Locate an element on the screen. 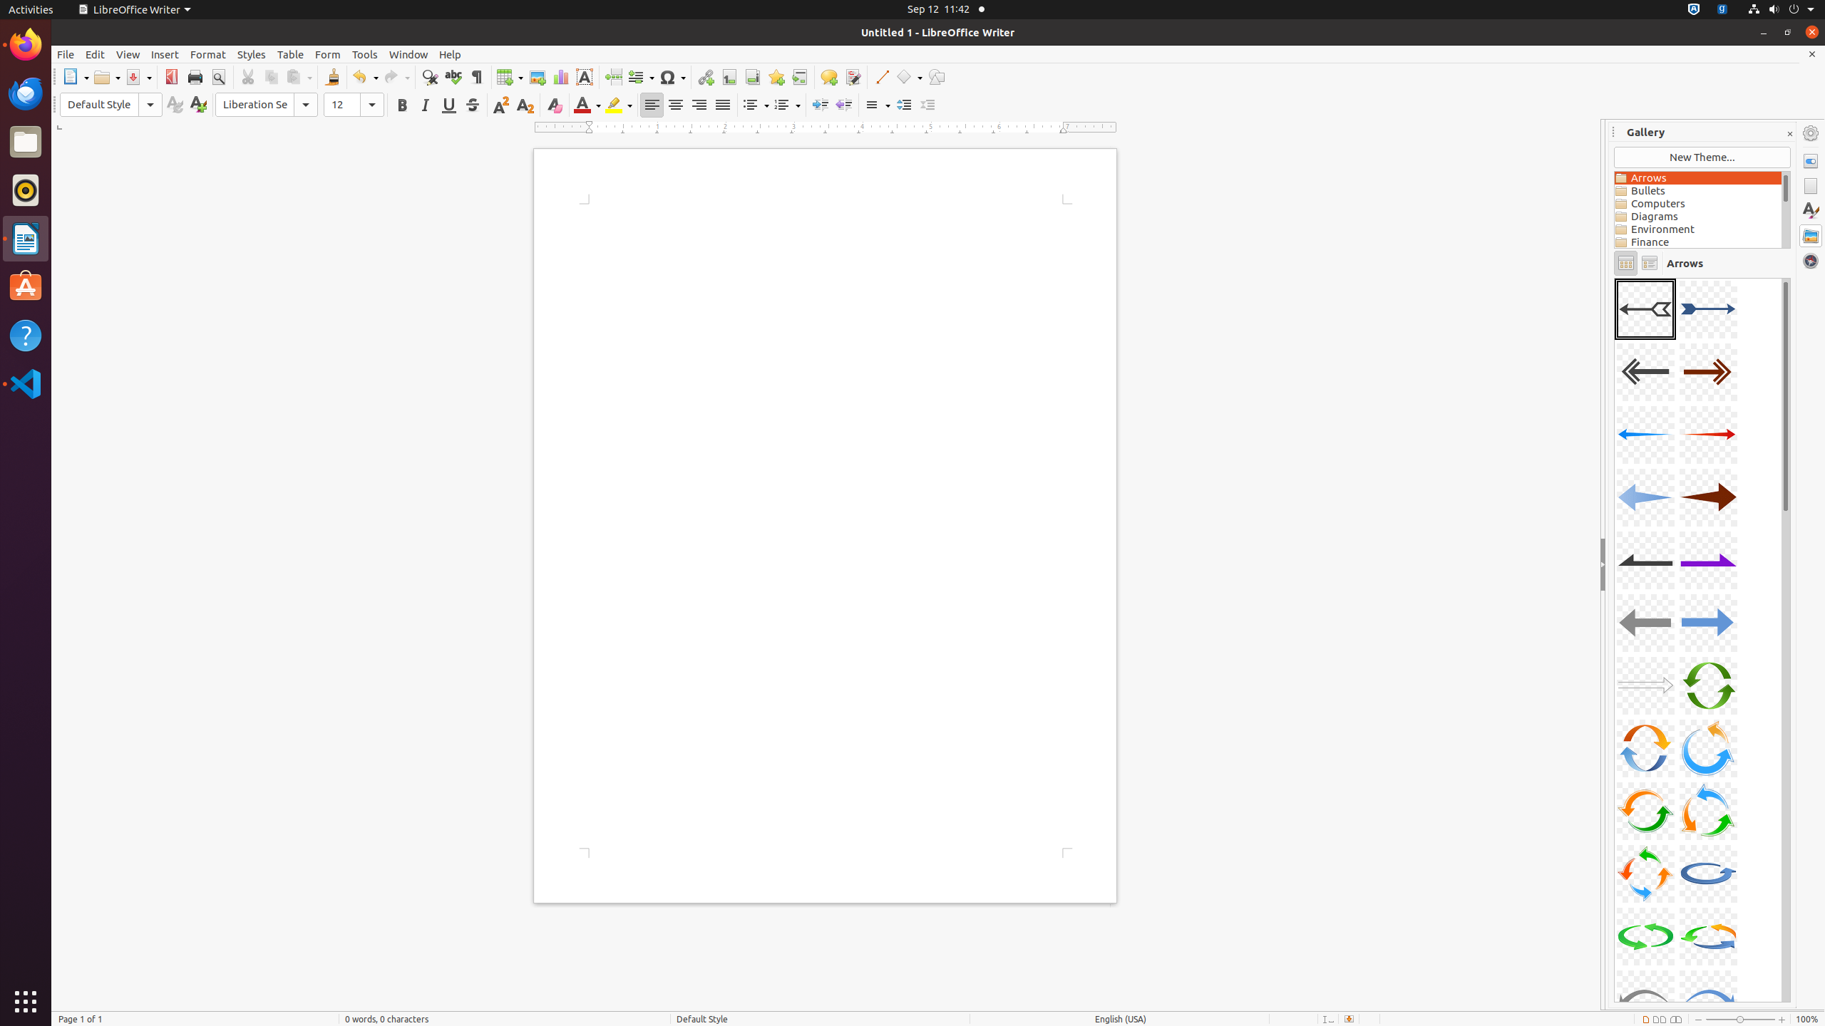 Image resolution: width=1825 pixels, height=1026 pixels. View is located at coordinates (128, 54).